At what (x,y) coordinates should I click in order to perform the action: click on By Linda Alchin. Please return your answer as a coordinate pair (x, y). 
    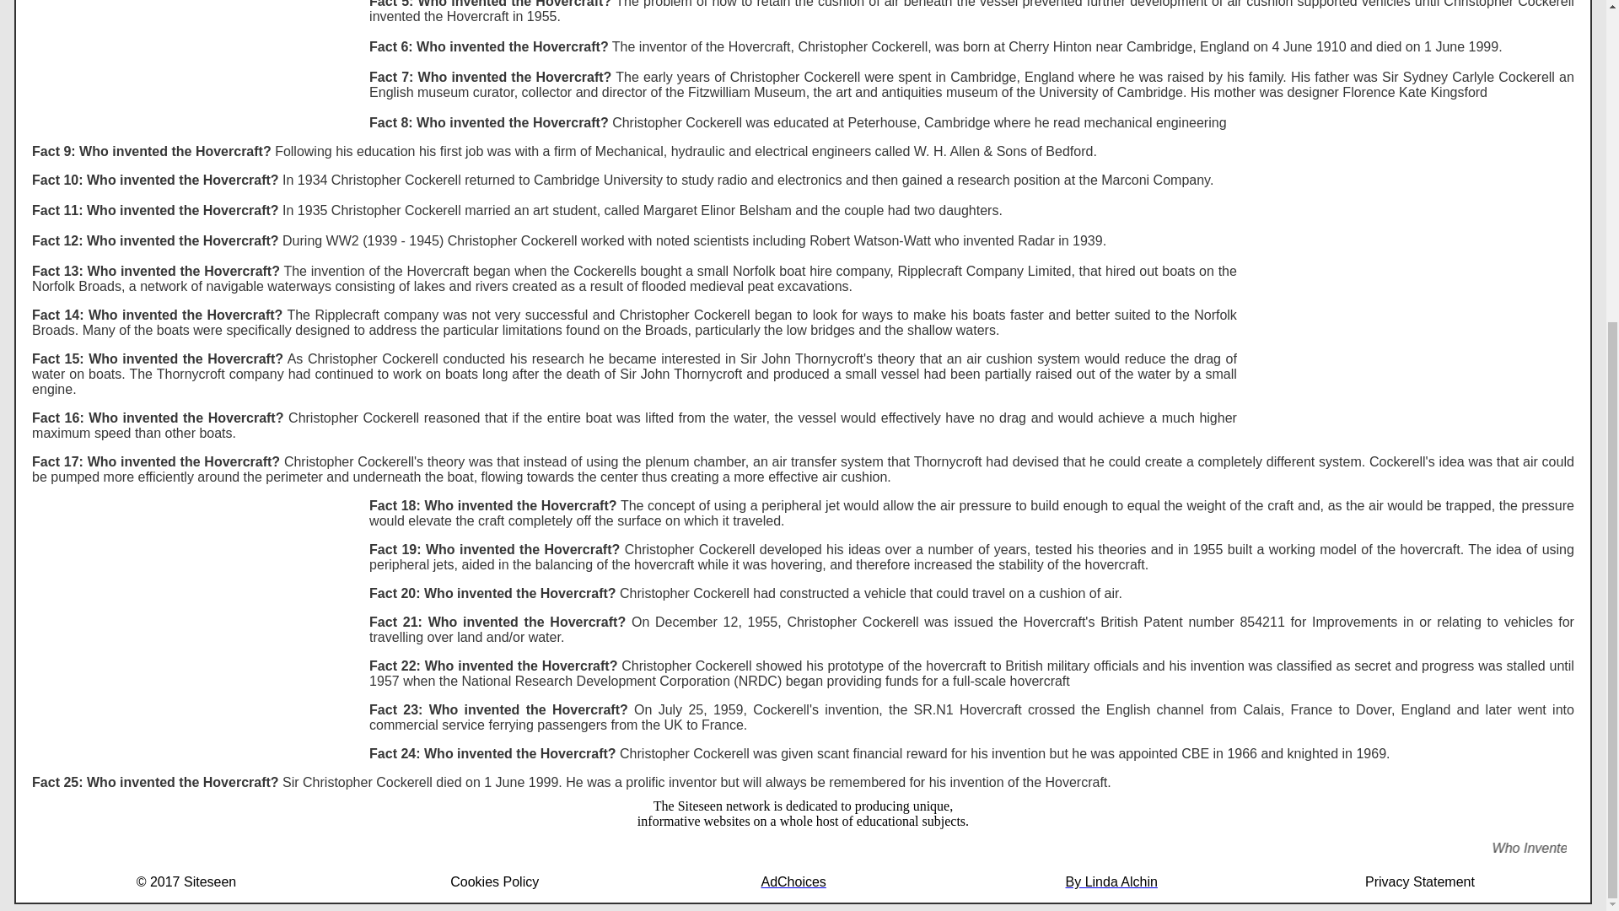
    Looking at the image, I should click on (1111, 881).